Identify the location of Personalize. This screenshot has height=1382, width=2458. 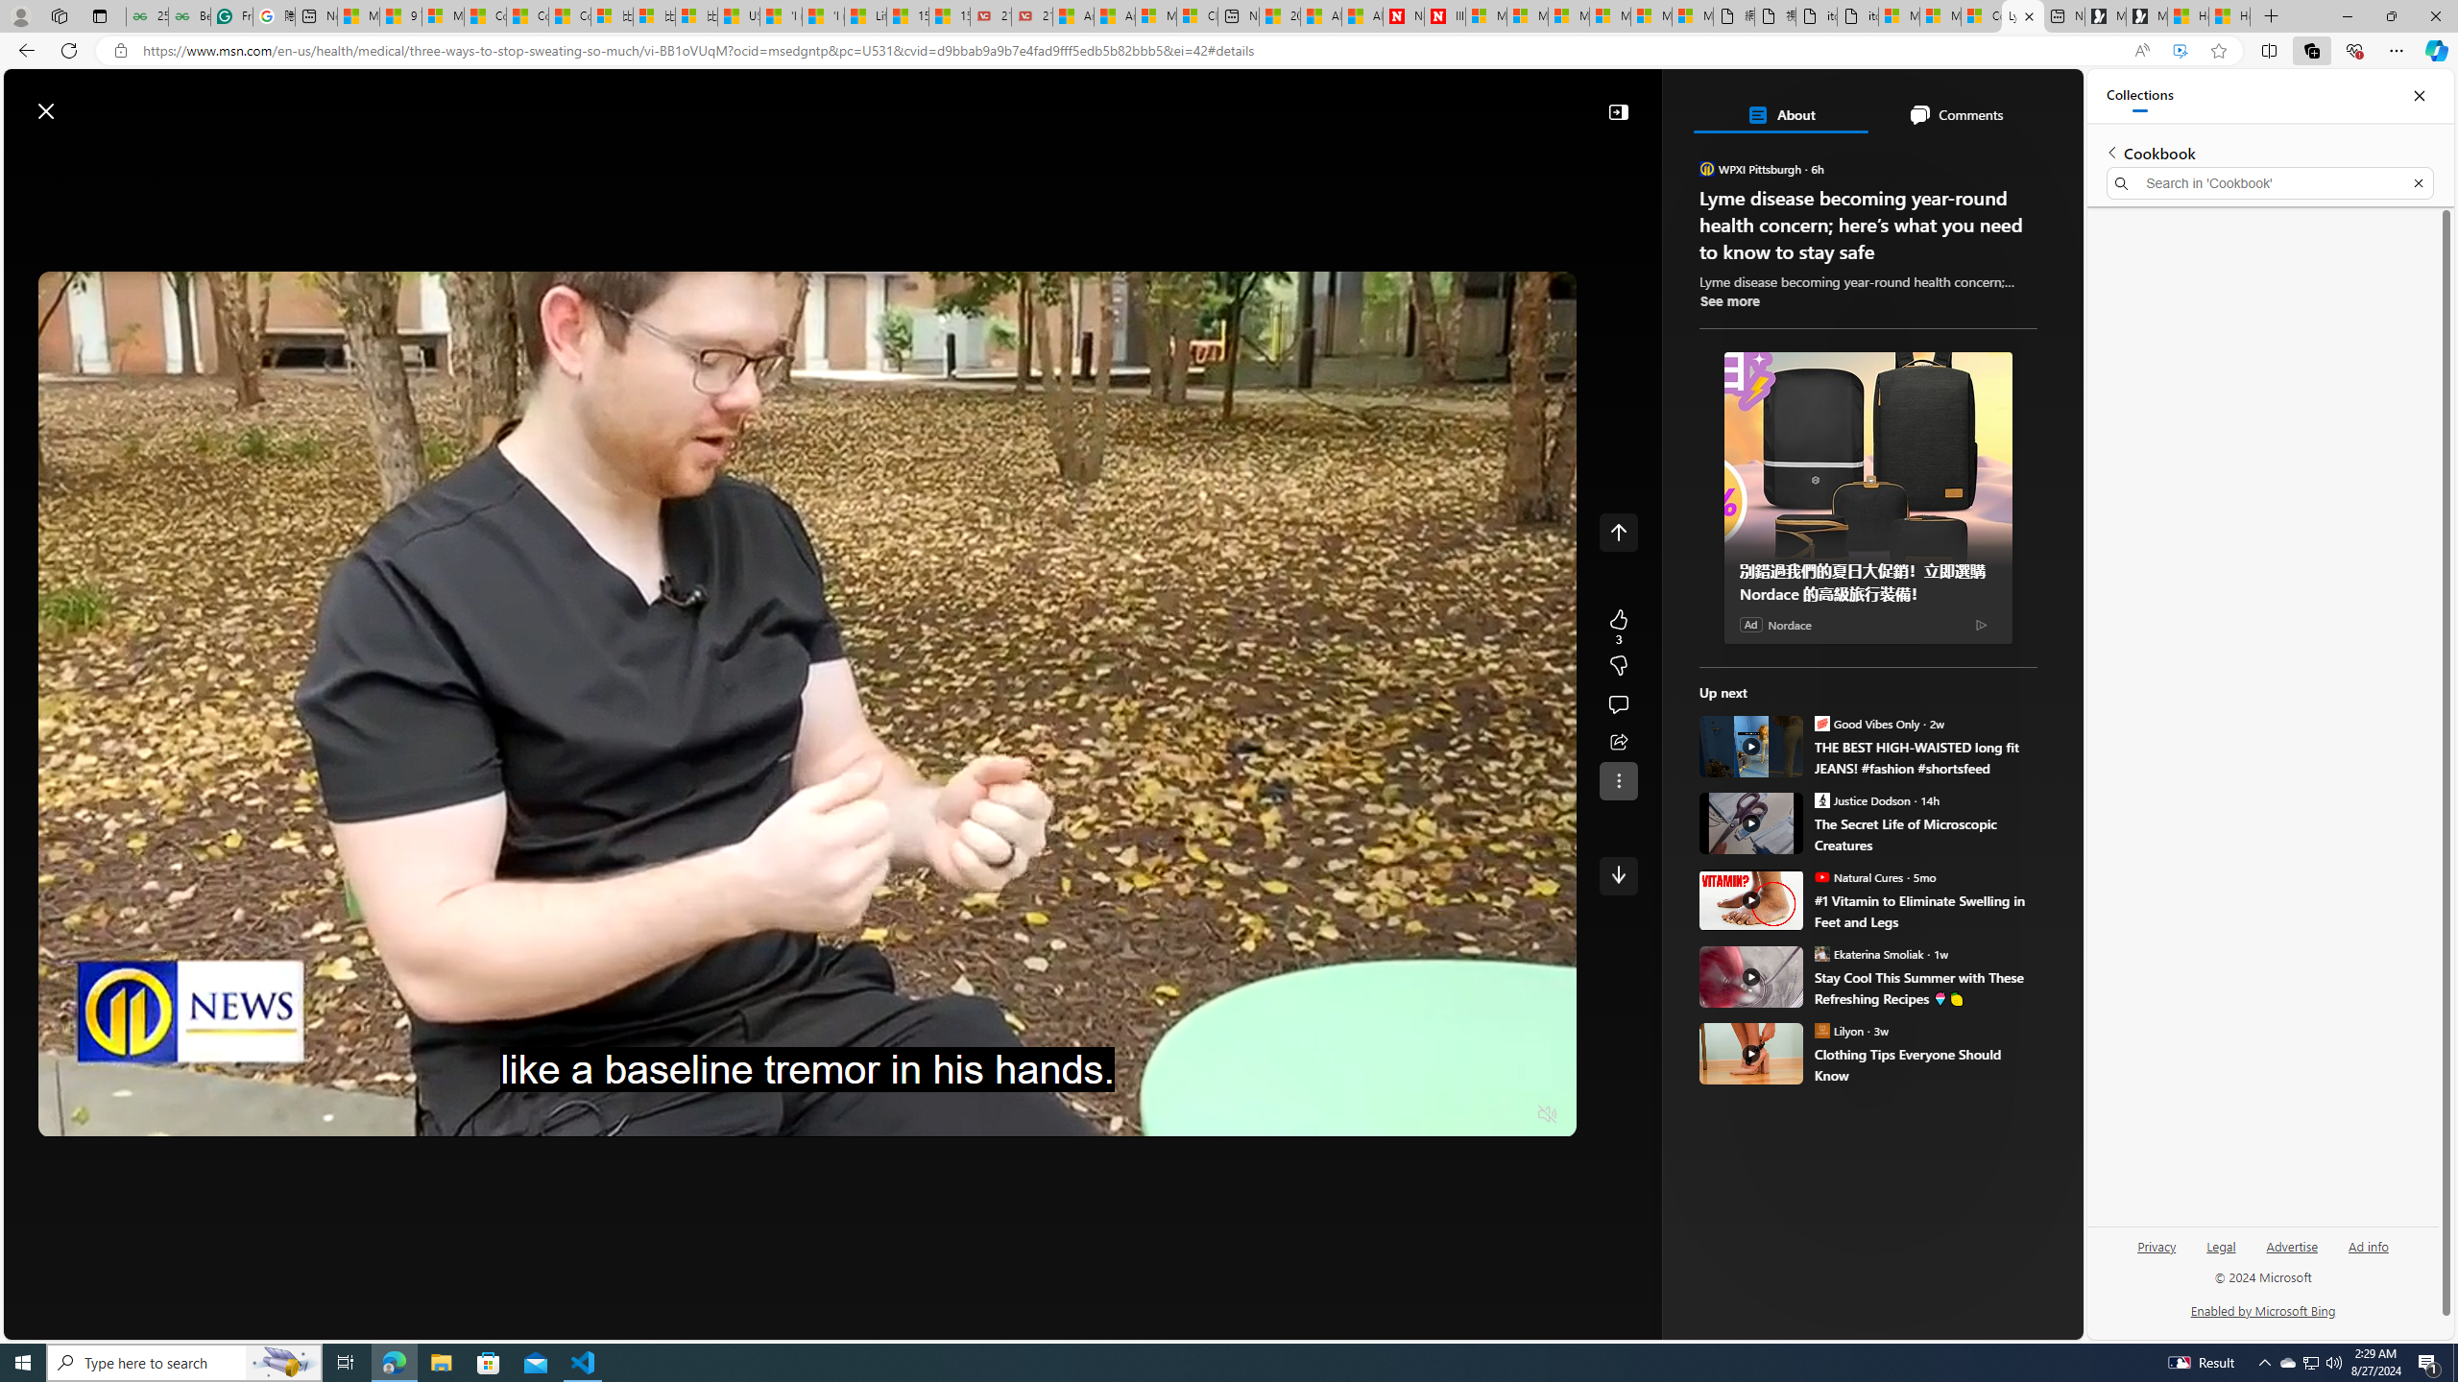
(1728, 156).